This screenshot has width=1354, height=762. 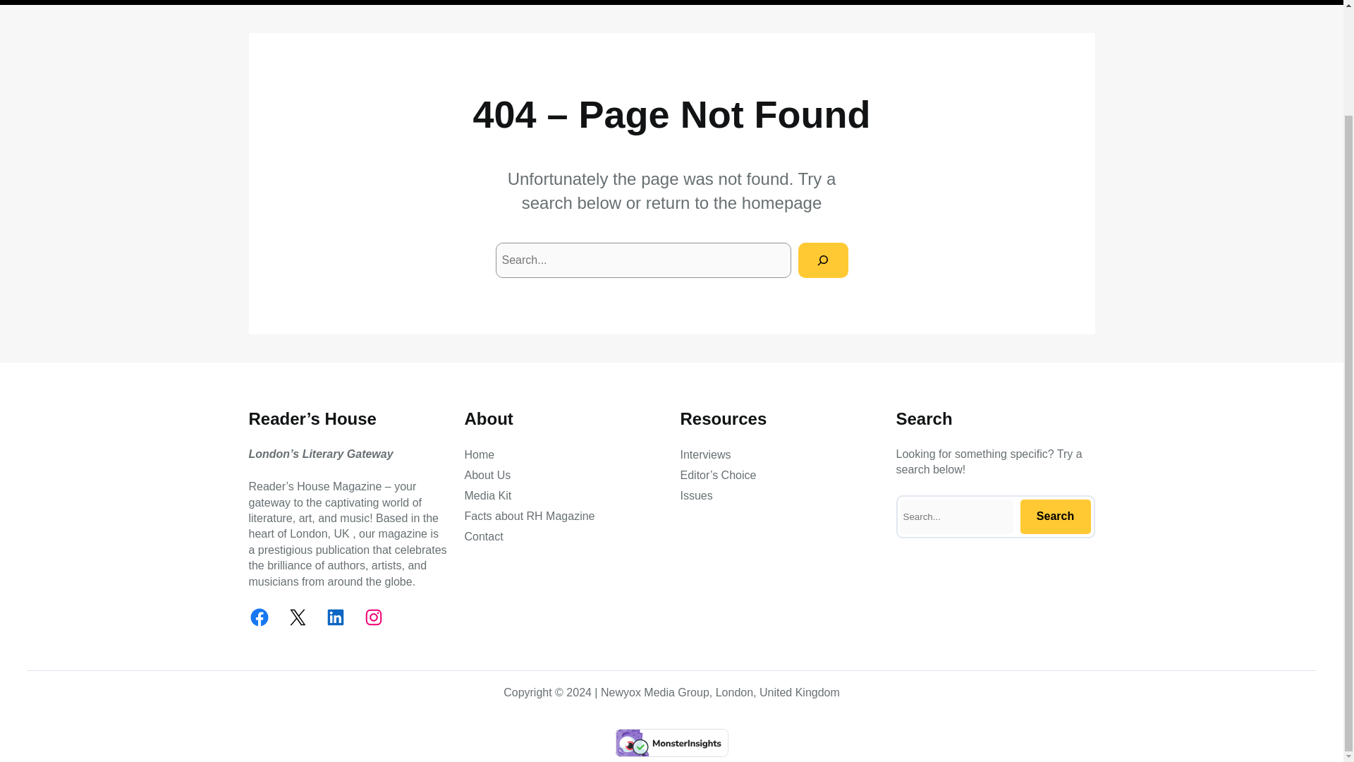 I want to click on About Us, so click(x=487, y=476).